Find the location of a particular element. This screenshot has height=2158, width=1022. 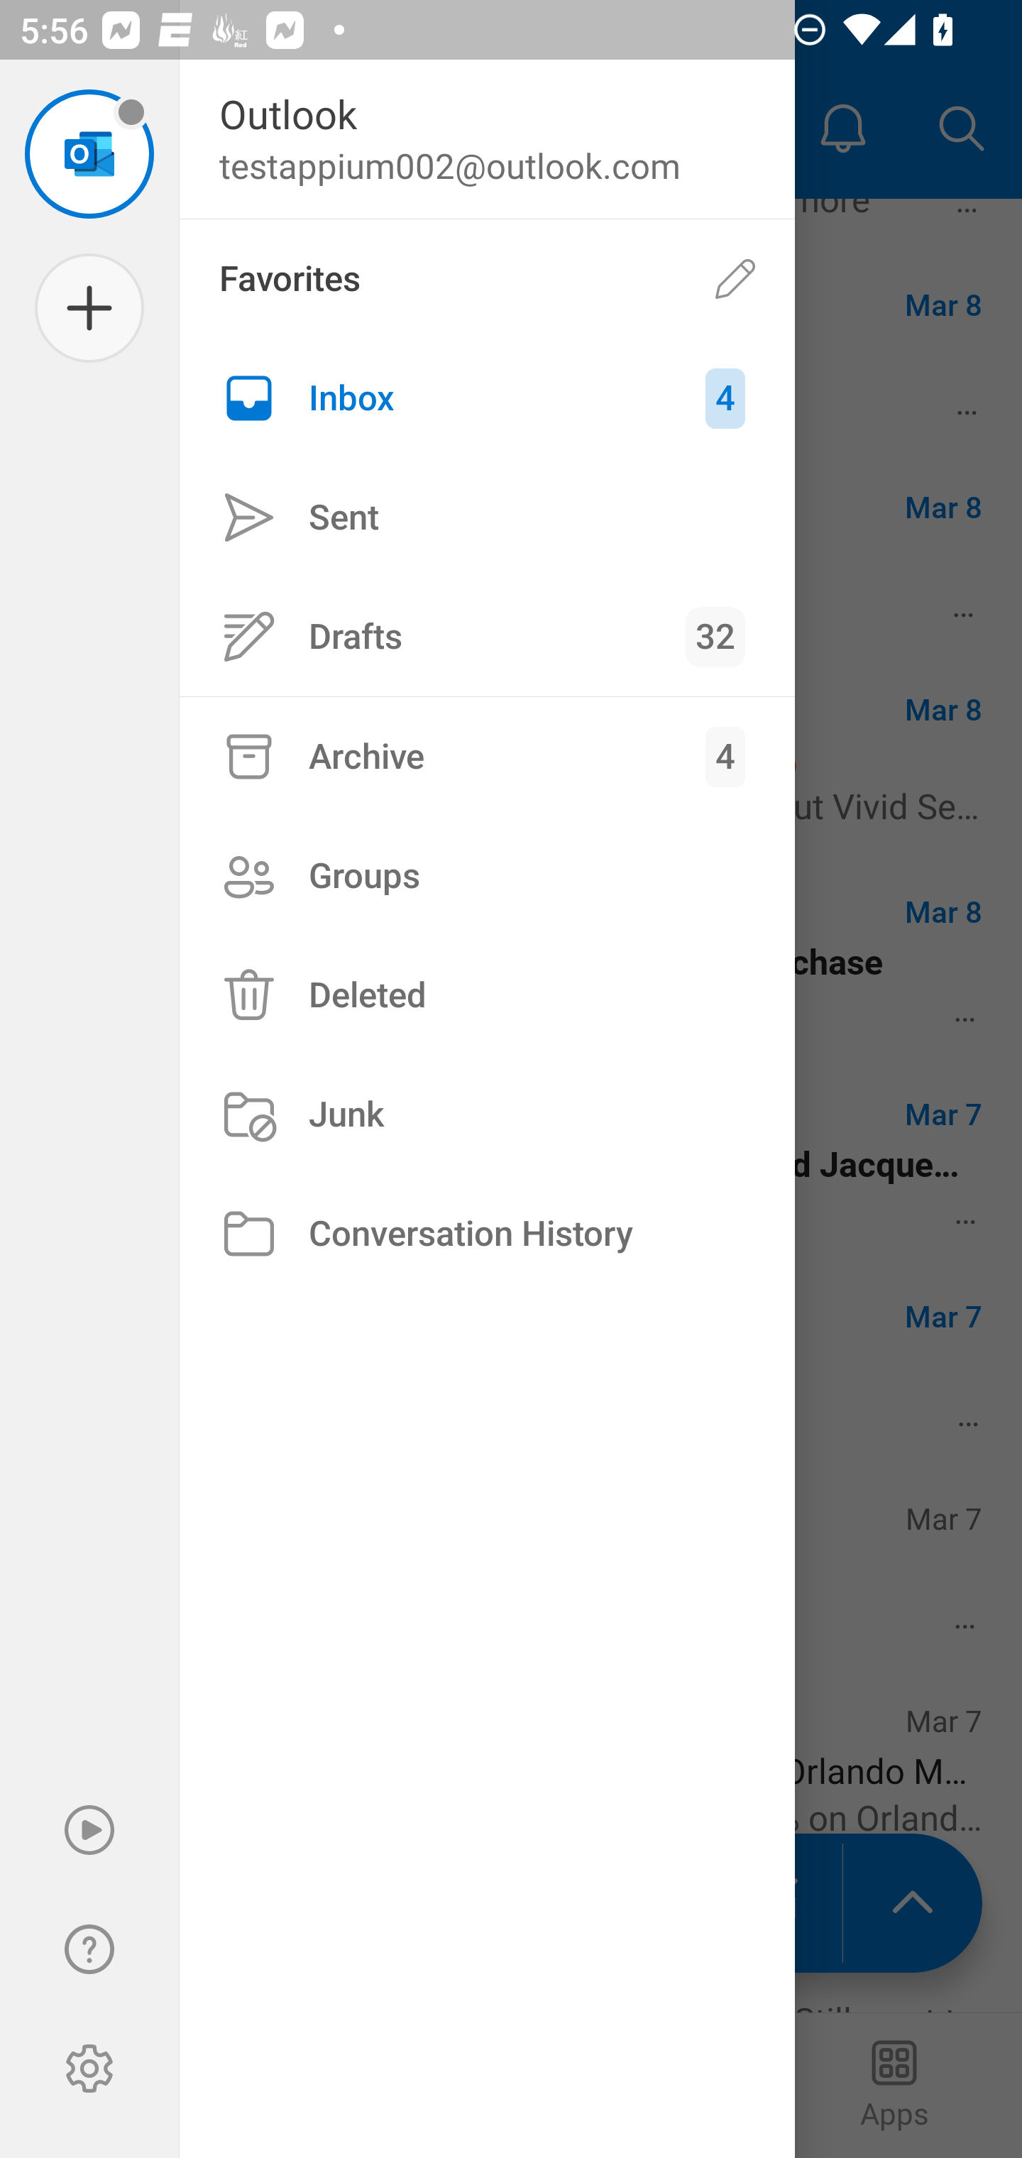

Drafts Drafts, 32 unread emails is located at coordinates (487, 636).